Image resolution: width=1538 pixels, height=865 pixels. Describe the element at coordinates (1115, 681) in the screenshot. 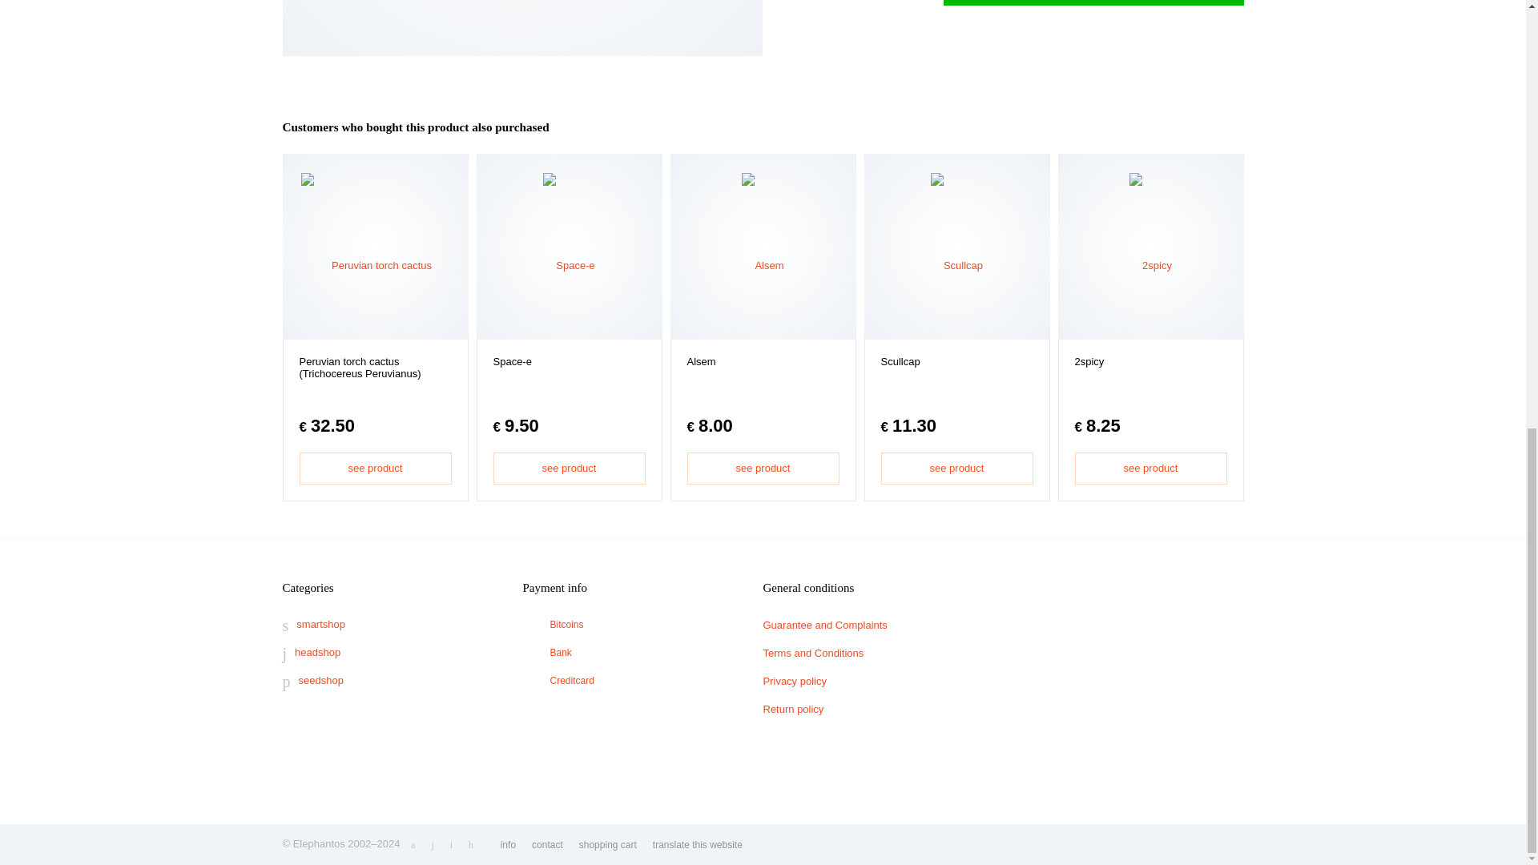

I see `webwinkelkeur` at that location.